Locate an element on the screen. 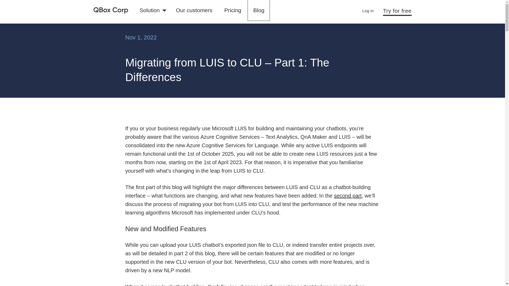 The width and height of the screenshot is (509, 286). Sign up and try QBox is located at coordinates (397, 11).